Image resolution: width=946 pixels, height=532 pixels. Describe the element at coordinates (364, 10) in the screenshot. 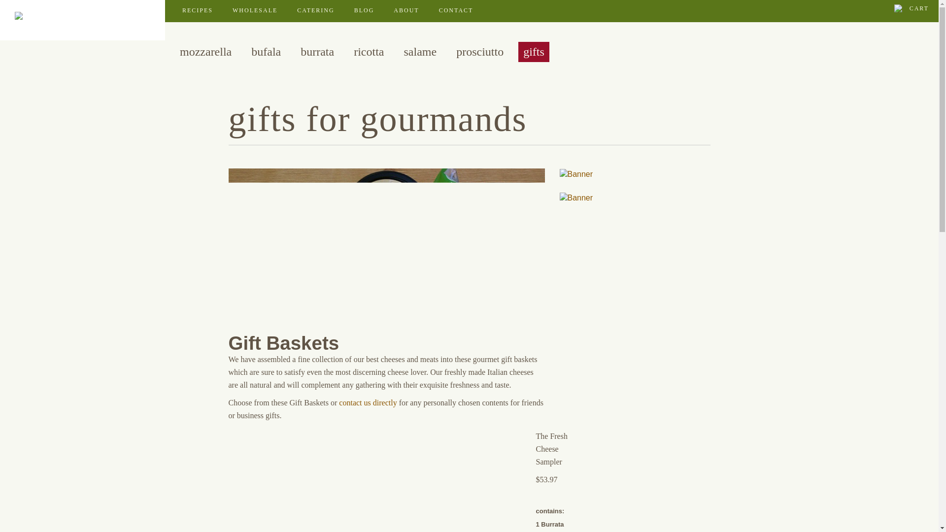

I see `BLOG` at that location.